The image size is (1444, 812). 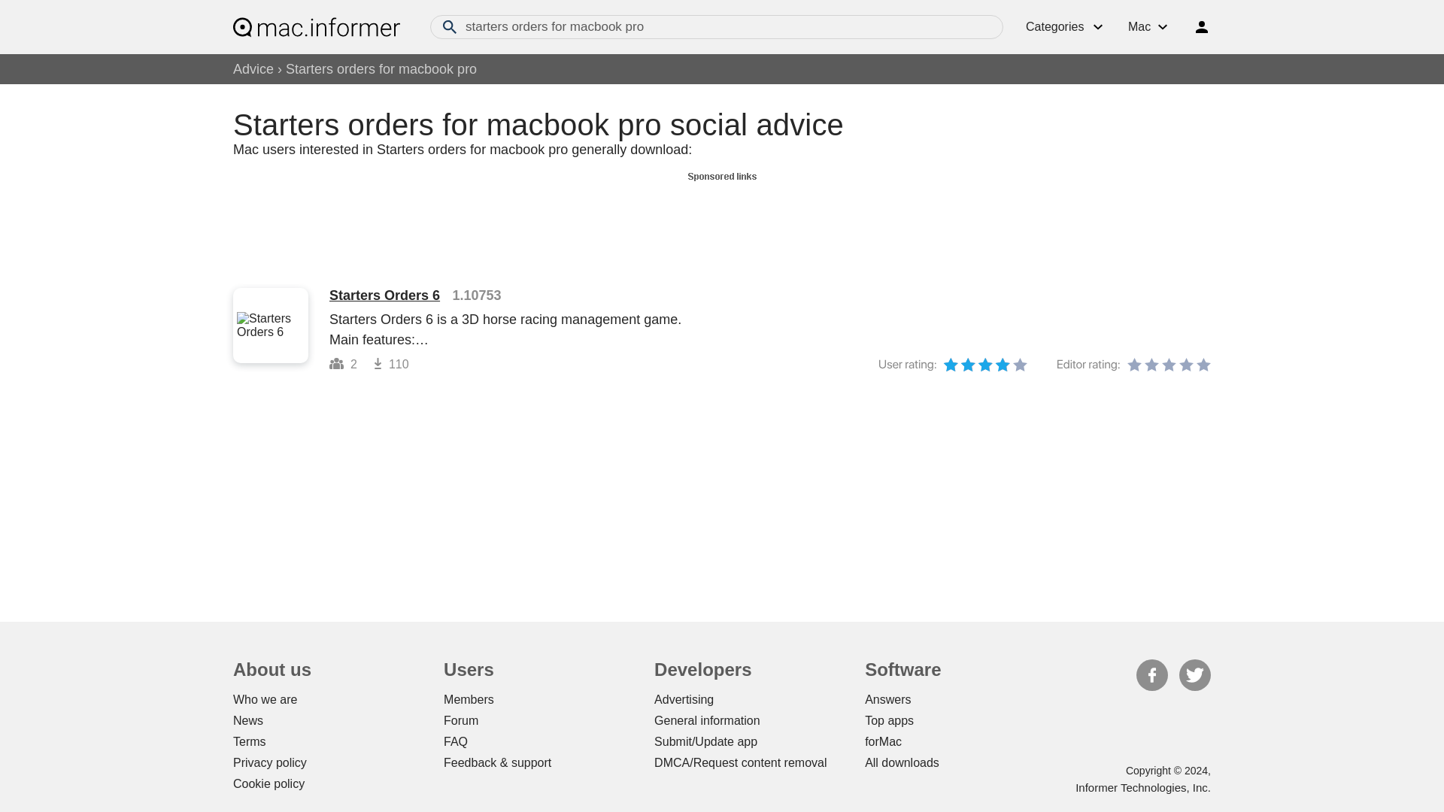 I want to click on starters orders for macbook pro, so click(x=717, y=27).